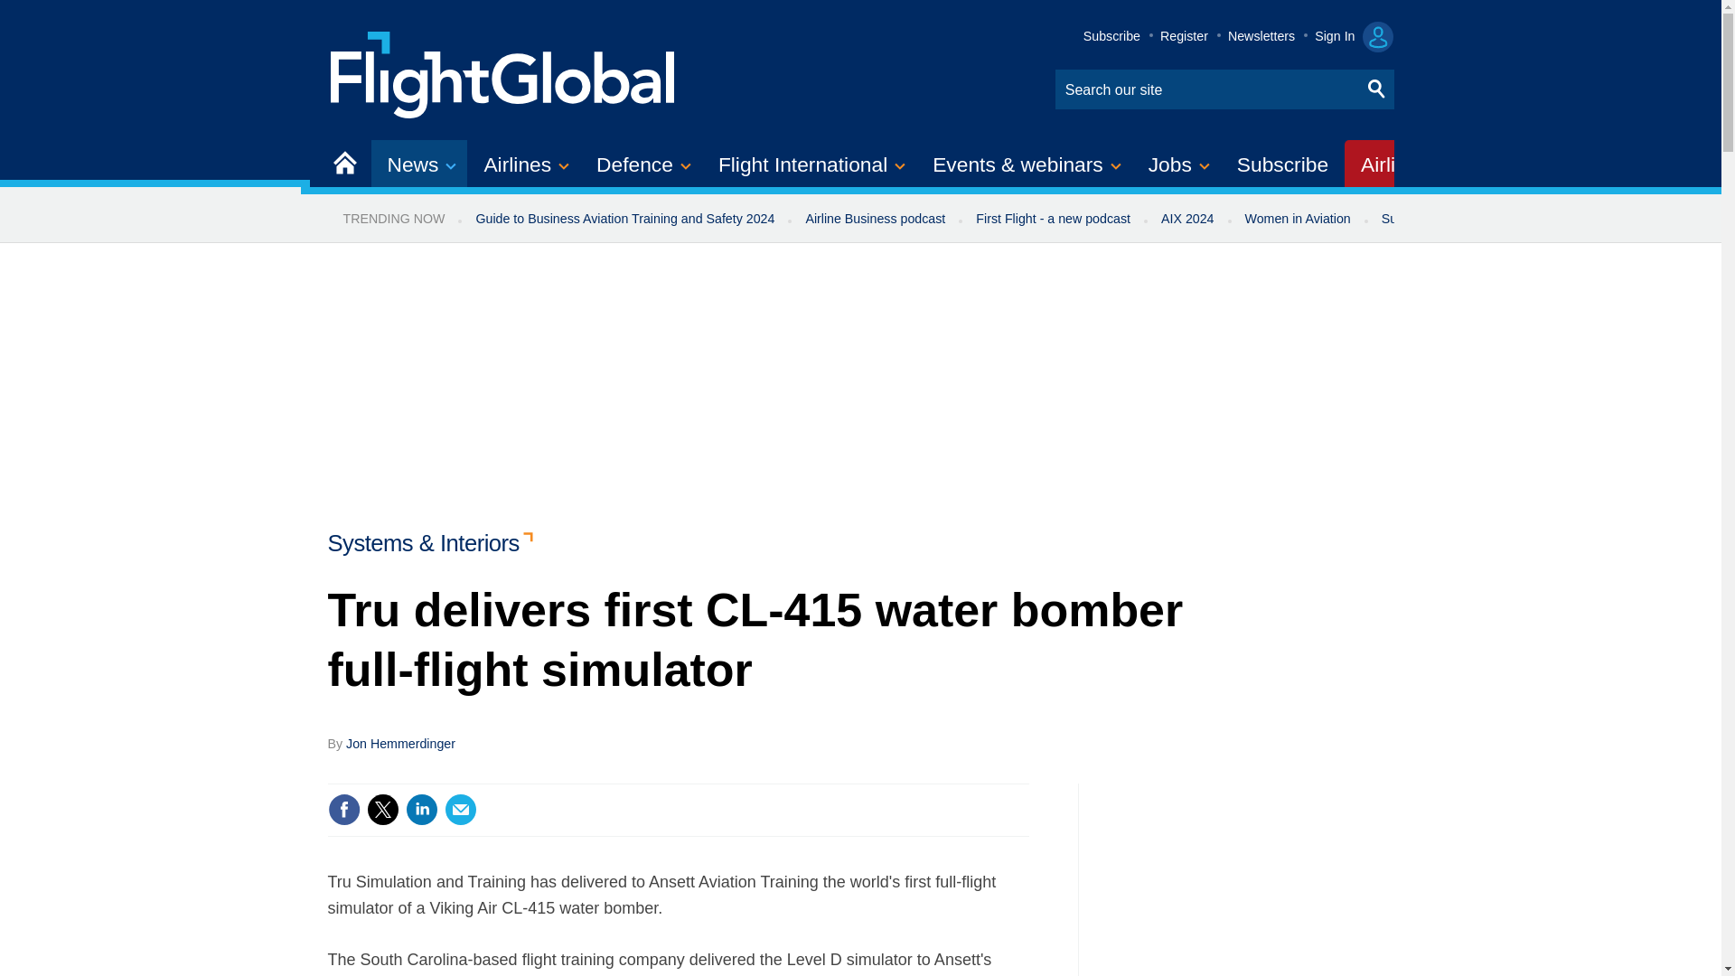 The width and height of the screenshot is (1735, 976). Describe the element at coordinates (624, 219) in the screenshot. I see `Guide to Business Aviation Training and Safety 2024` at that location.